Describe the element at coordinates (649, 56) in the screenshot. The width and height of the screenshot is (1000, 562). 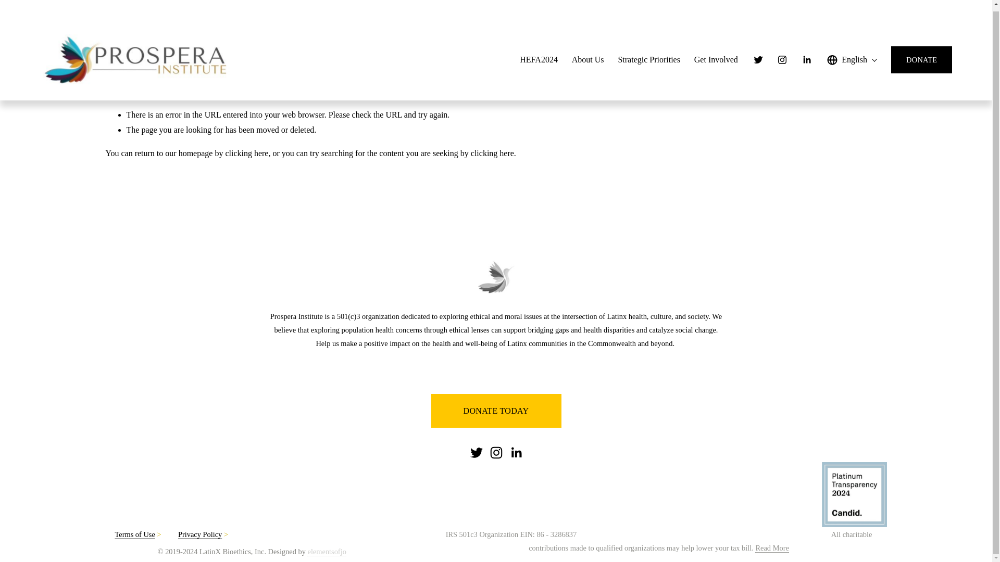
I see `Strategic Priorities` at that location.